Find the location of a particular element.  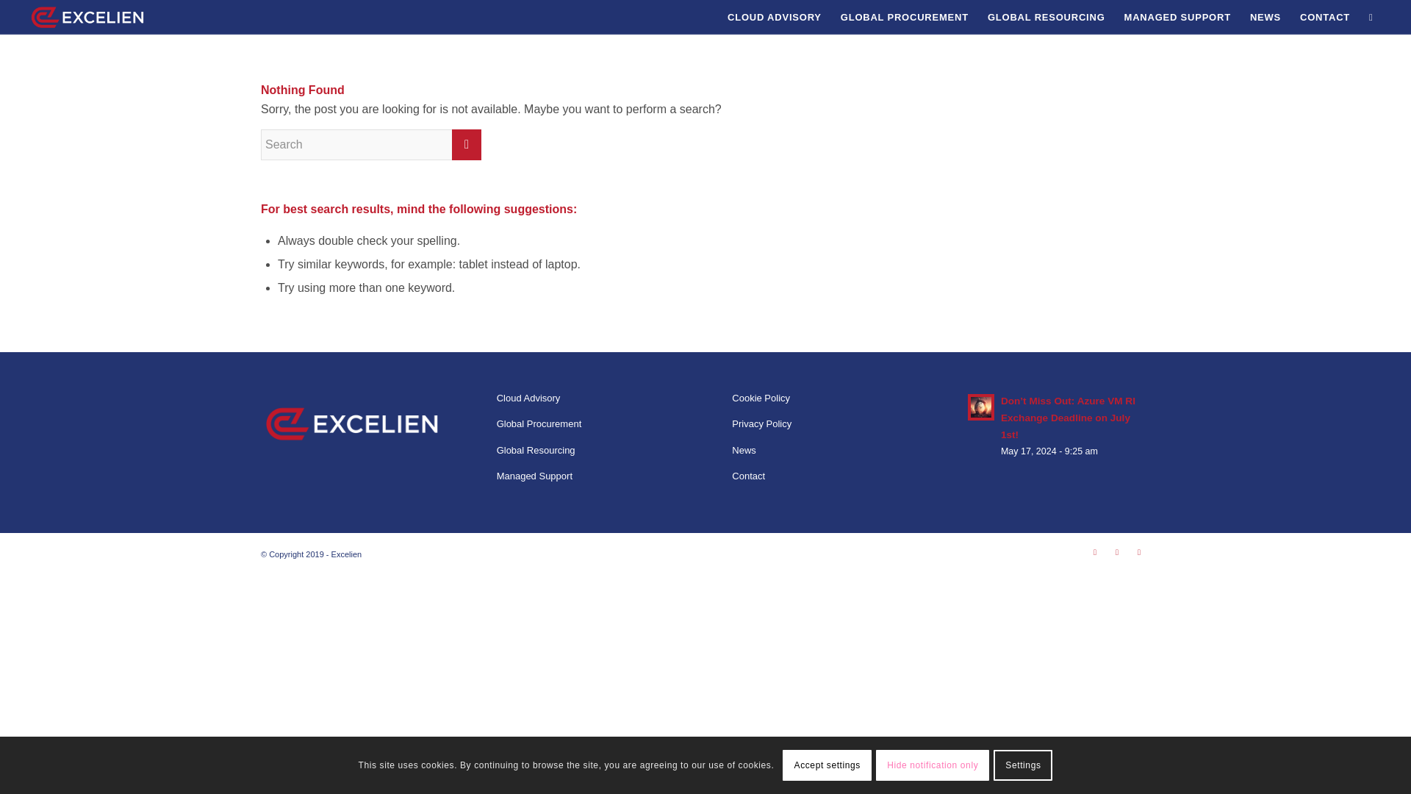

Cookie Policy is located at coordinates (823, 398).